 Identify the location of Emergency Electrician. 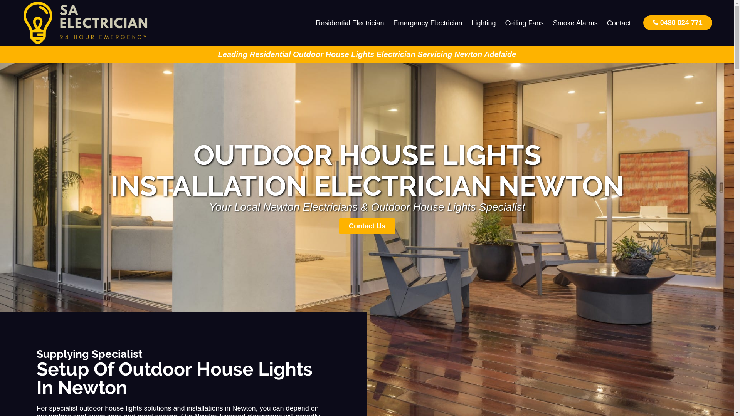
(428, 23).